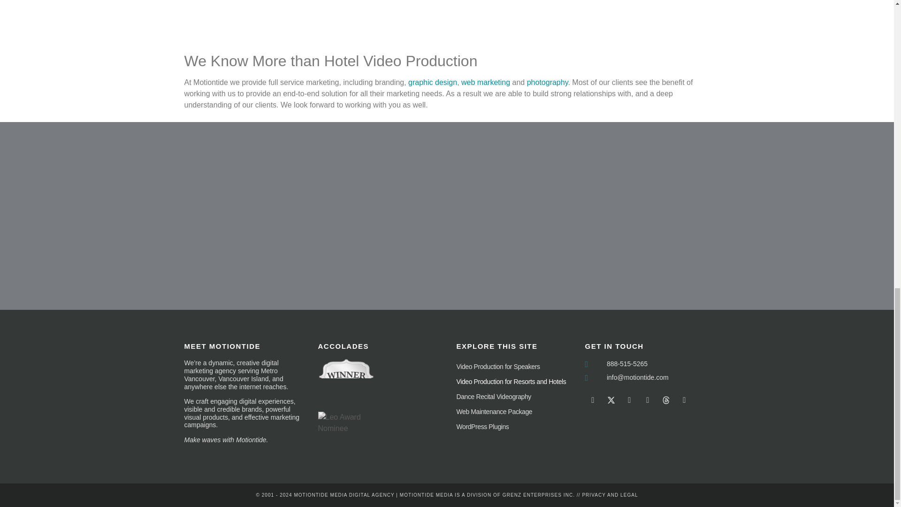 The image size is (901, 507). Describe the element at coordinates (485, 82) in the screenshot. I see `web marketing` at that location.